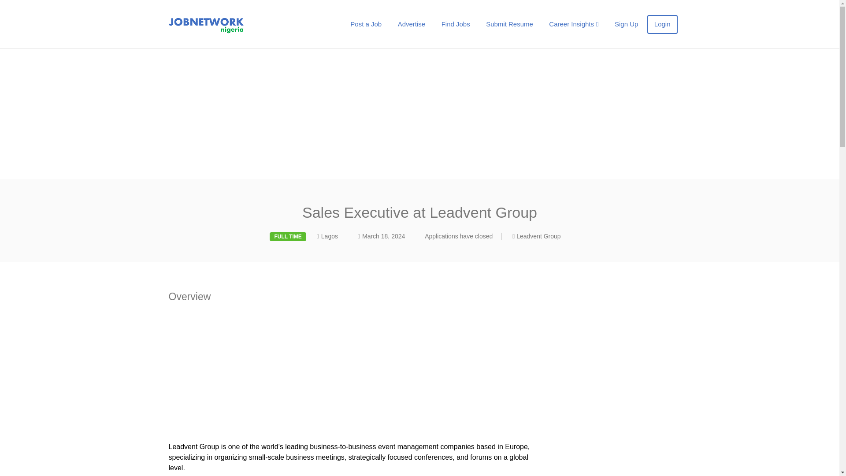 This screenshot has width=846, height=476. What do you see at coordinates (330, 236) in the screenshot?
I see `Lagos` at bounding box center [330, 236].